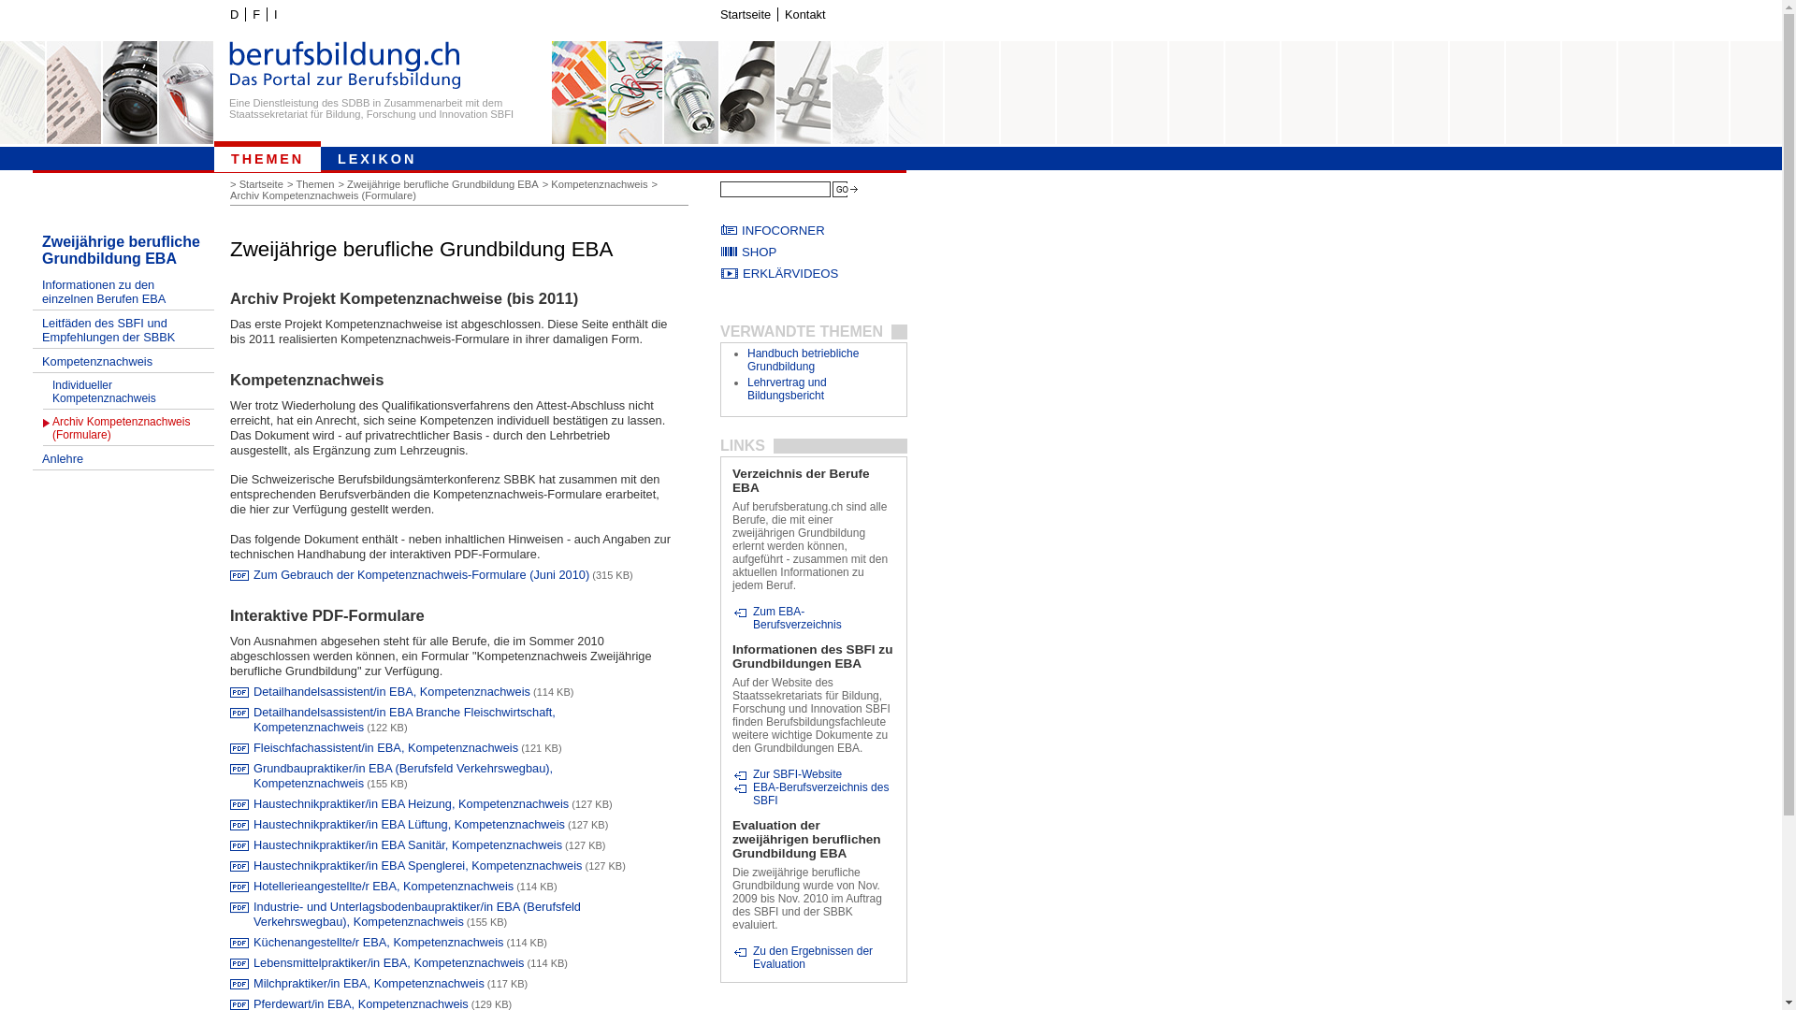 Image resolution: width=1796 pixels, height=1010 pixels. Describe the element at coordinates (745, 15) in the screenshot. I see `Startseite` at that location.